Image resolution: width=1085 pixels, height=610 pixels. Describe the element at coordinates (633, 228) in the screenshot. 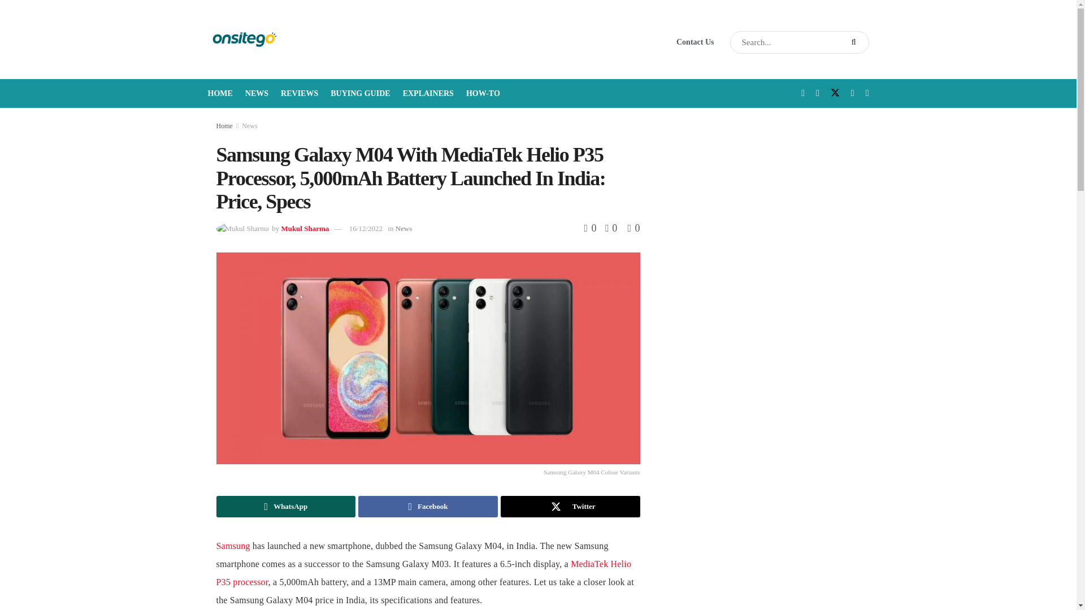

I see `0` at that location.